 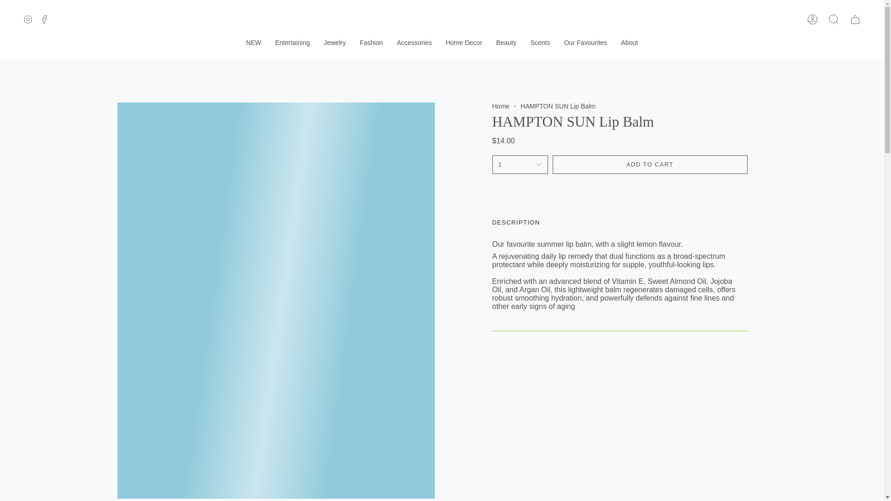 What do you see at coordinates (335, 43) in the screenshot?
I see `Jewelry` at bounding box center [335, 43].